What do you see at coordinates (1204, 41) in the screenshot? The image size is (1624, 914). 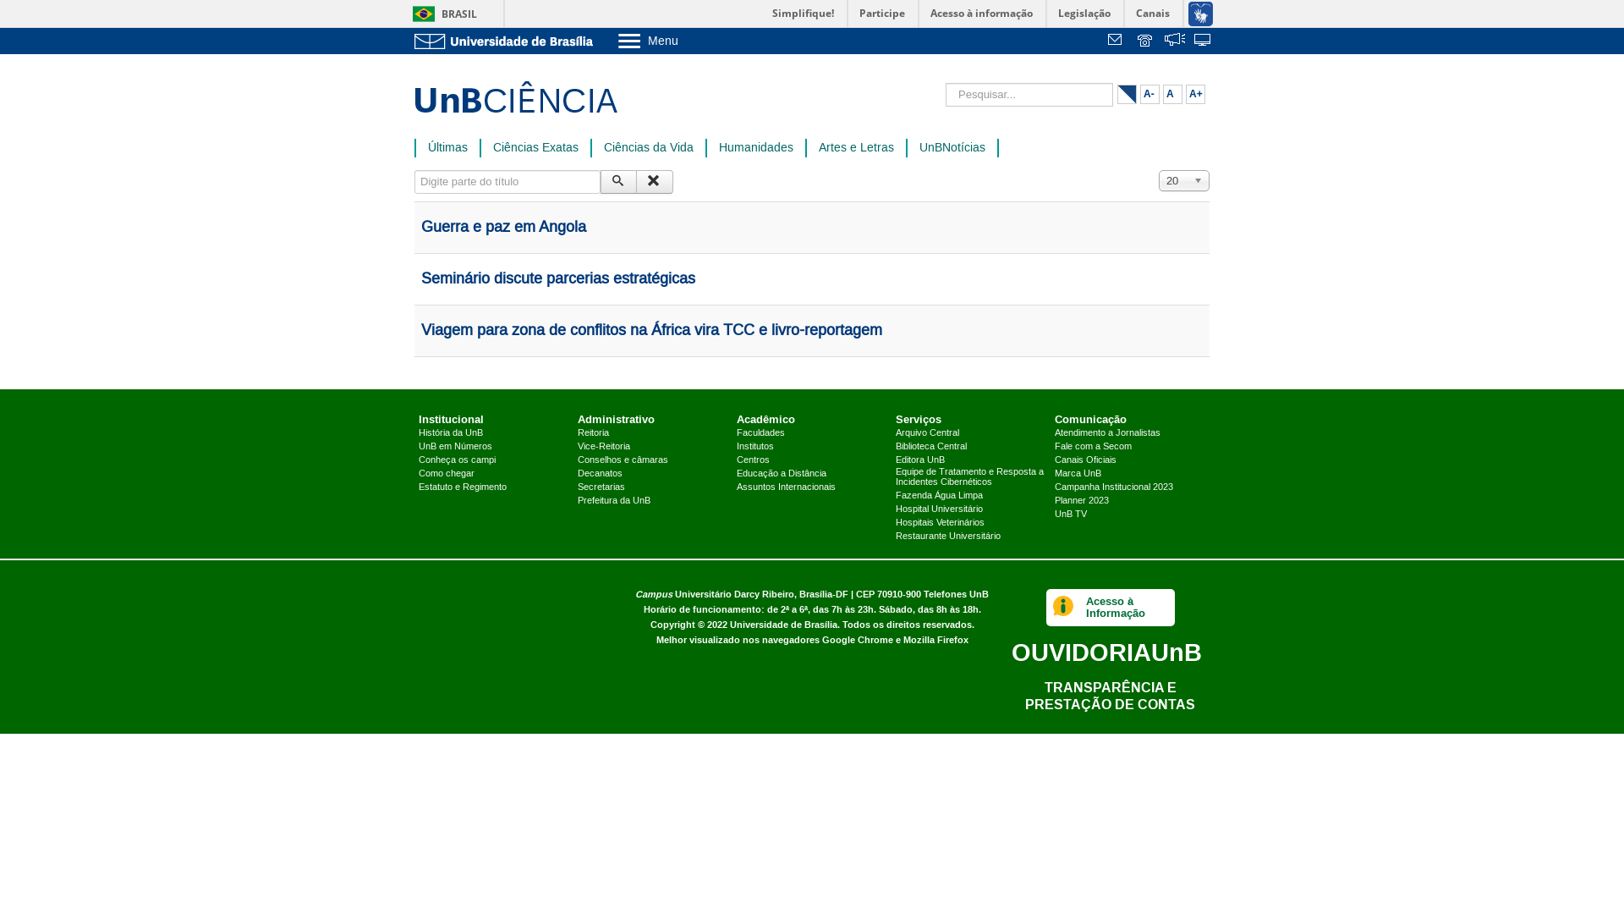 I see `Sistemas` at bounding box center [1204, 41].